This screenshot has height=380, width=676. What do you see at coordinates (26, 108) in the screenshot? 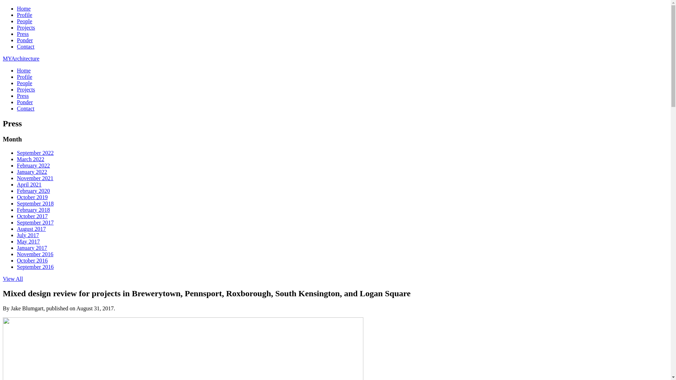
I see `Contact` at bounding box center [26, 108].